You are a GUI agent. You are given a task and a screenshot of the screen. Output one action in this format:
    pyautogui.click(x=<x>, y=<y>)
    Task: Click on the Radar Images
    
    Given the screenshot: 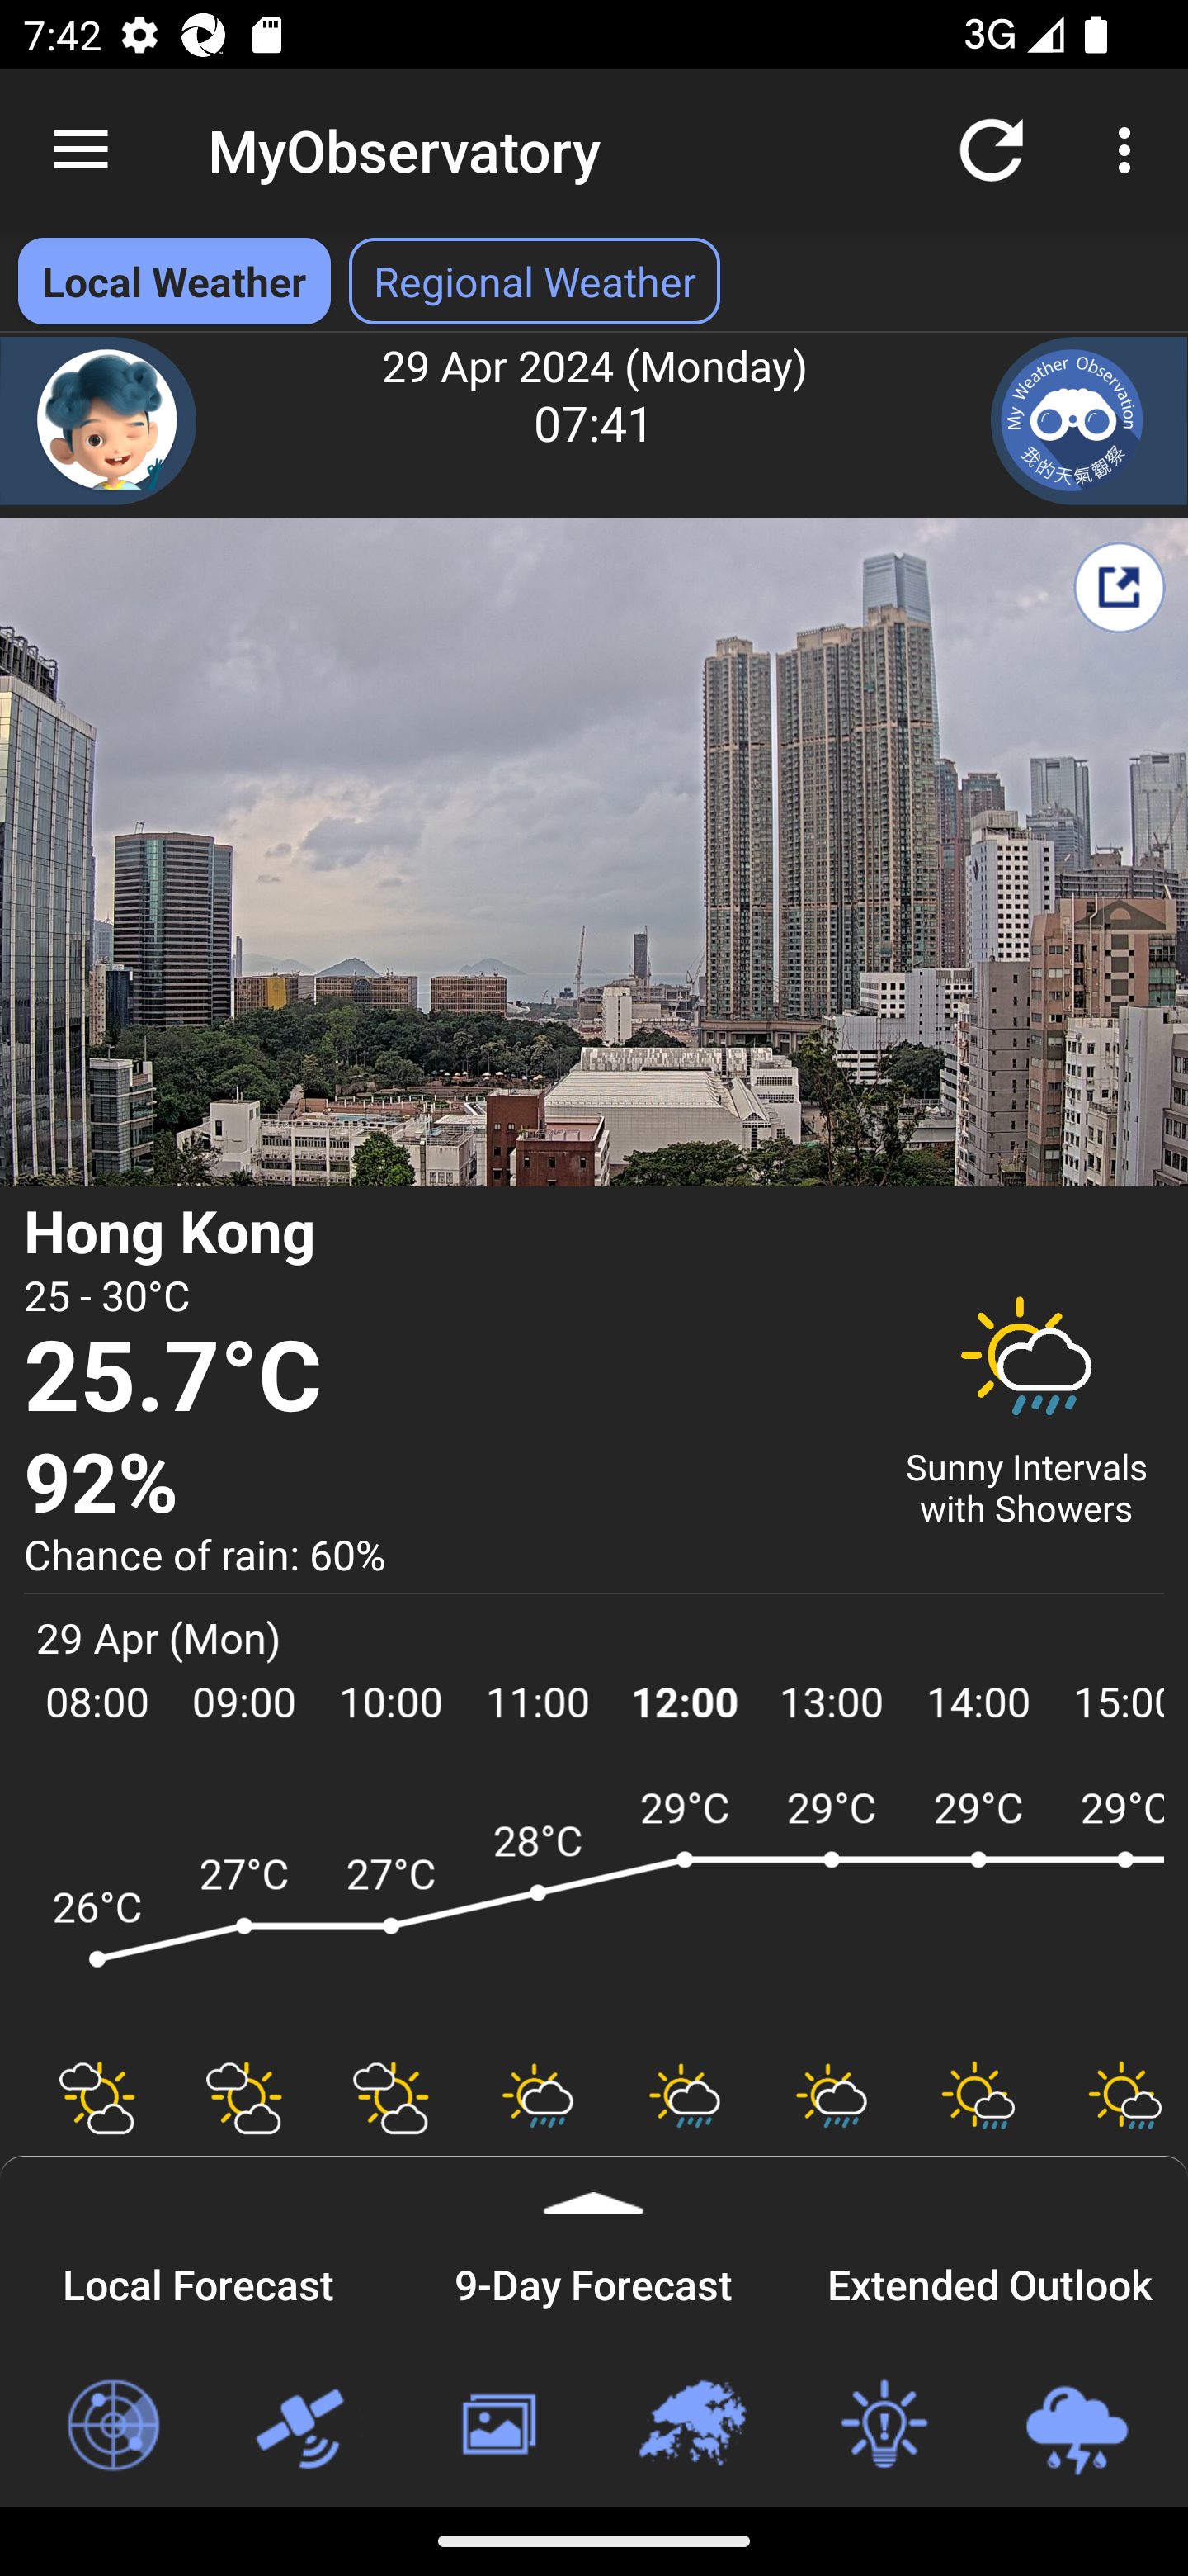 What is the action you would take?
    pyautogui.click(x=112, y=2426)
    